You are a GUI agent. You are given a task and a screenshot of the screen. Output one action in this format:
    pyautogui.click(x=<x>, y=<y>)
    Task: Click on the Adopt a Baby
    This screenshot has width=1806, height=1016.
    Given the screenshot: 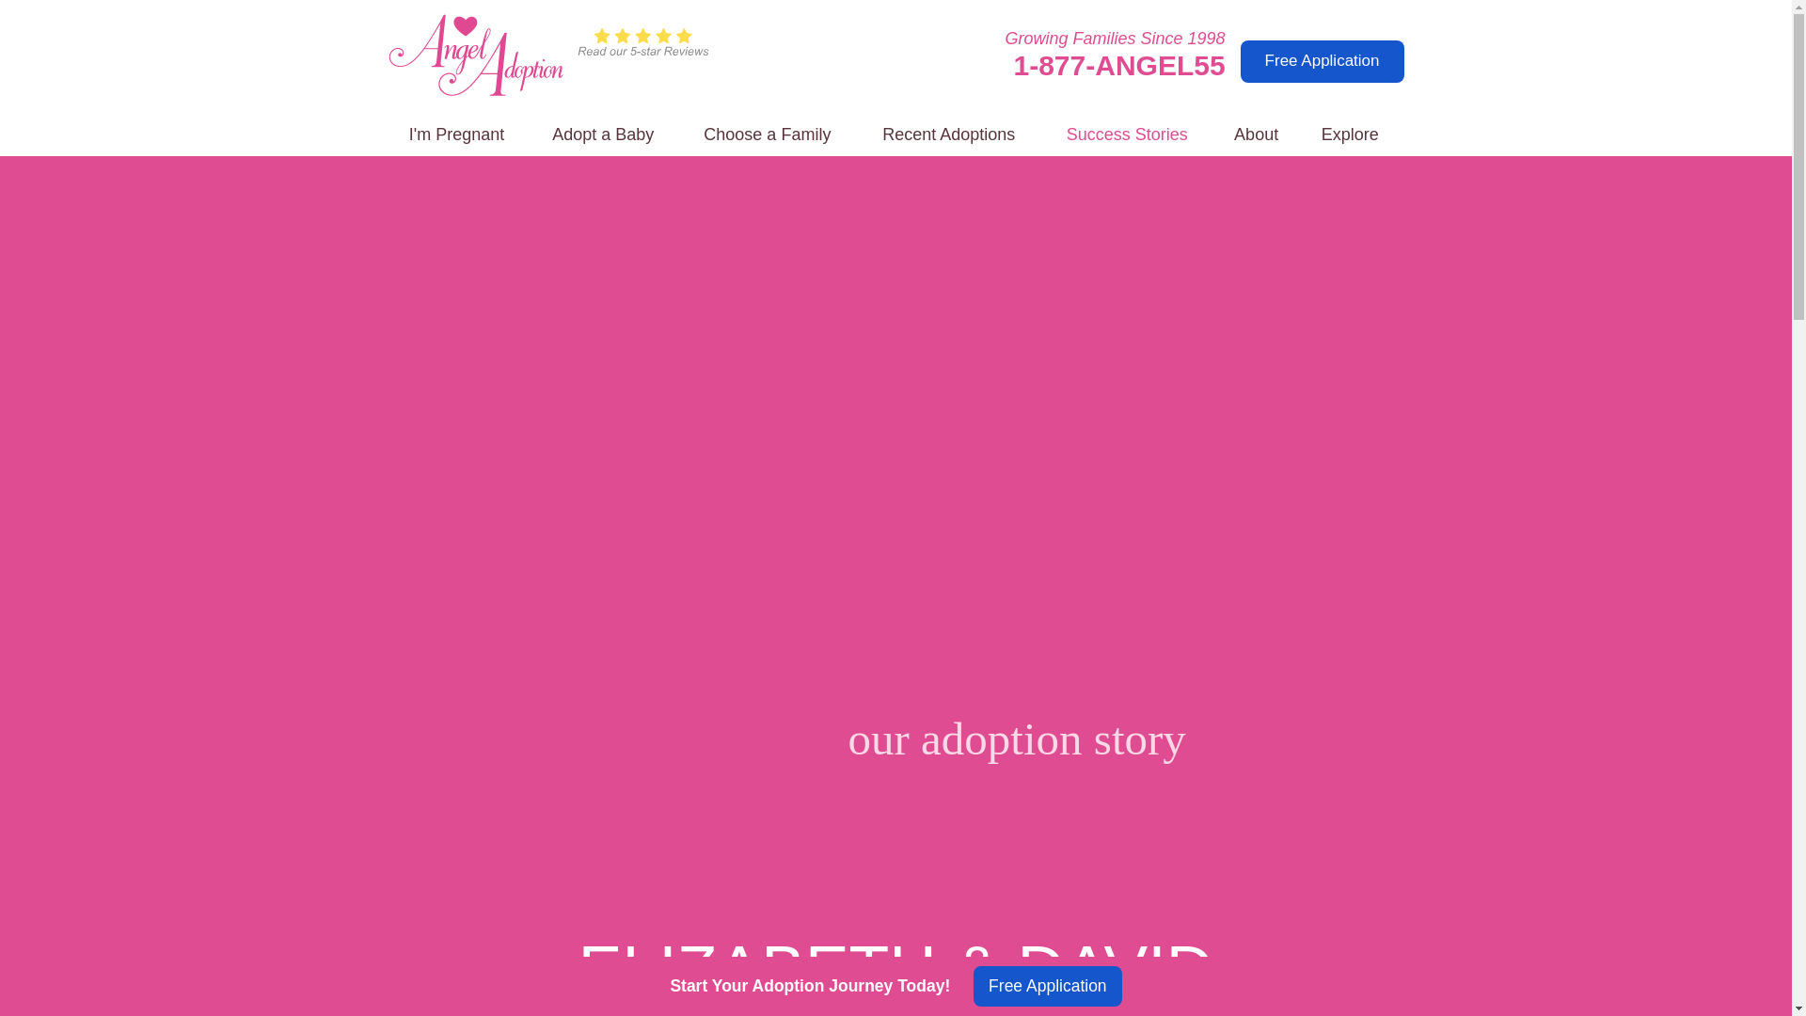 What is the action you would take?
    pyautogui.click(x=603, y=135)
    